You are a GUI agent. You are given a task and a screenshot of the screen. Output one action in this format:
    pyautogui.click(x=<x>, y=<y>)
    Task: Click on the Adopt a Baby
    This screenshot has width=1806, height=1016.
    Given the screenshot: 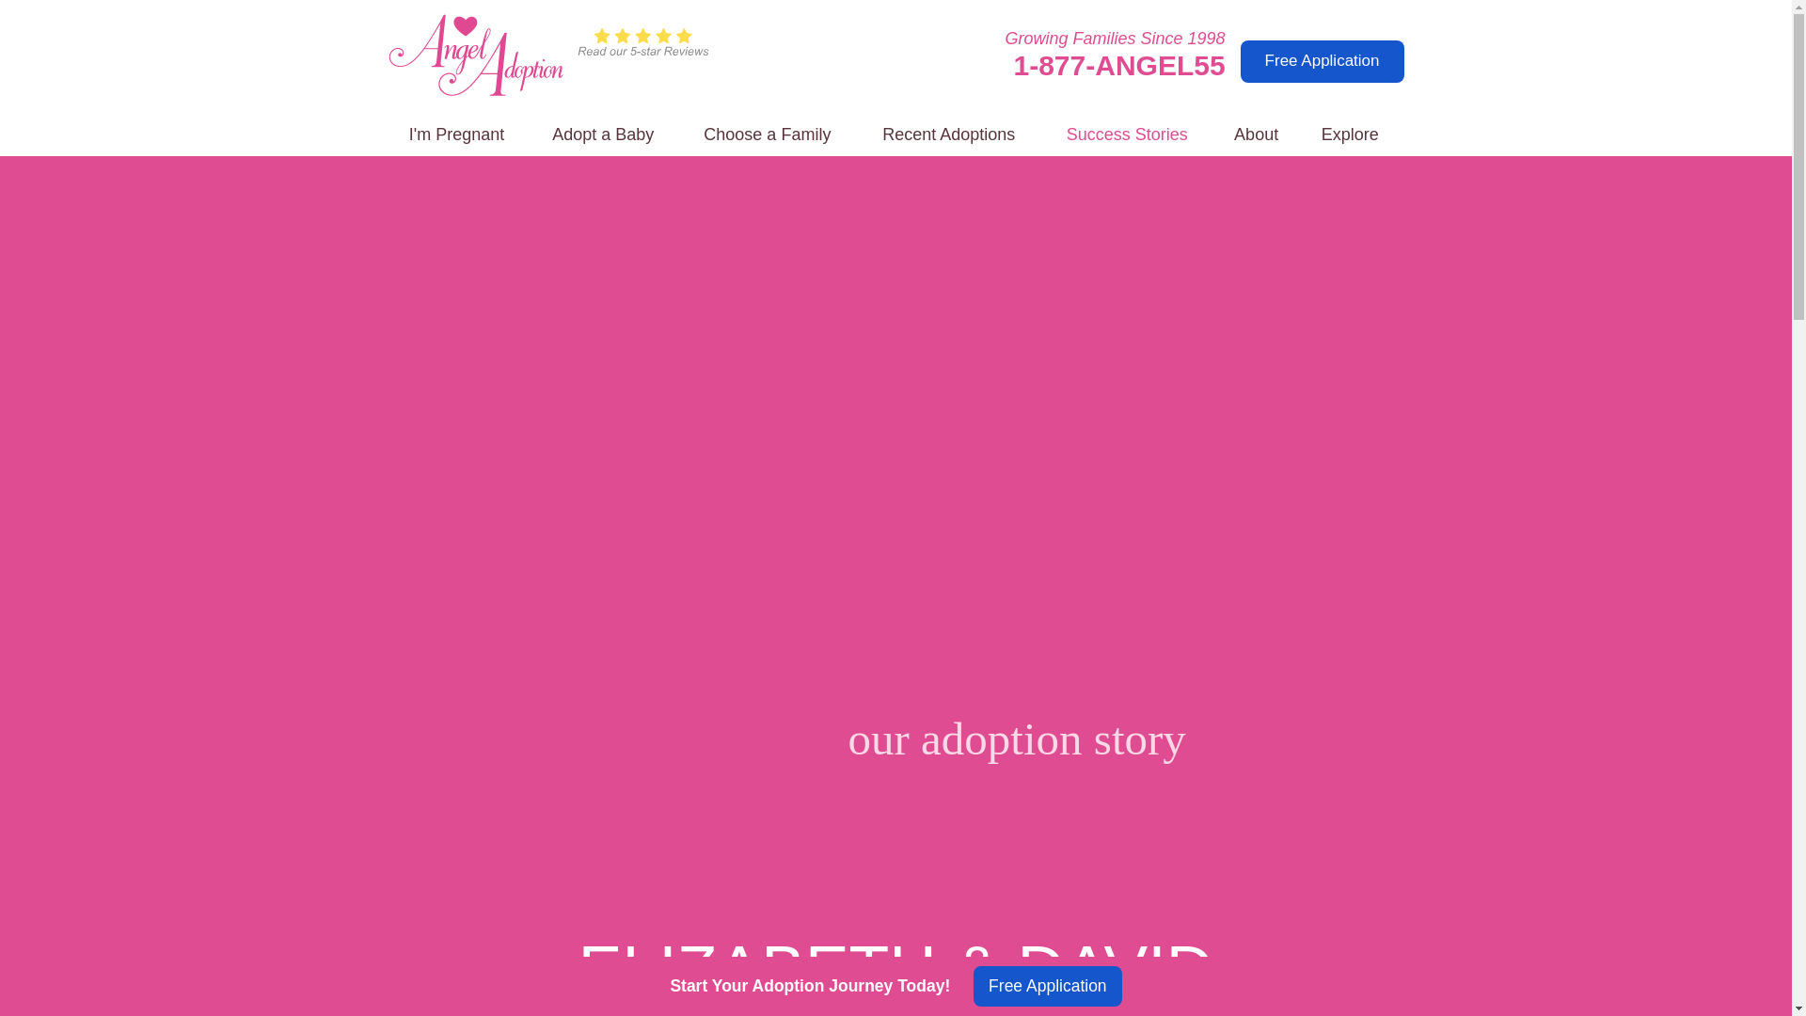 What is the action you would take?
    pyautogui.click(x=603, y=135)
    